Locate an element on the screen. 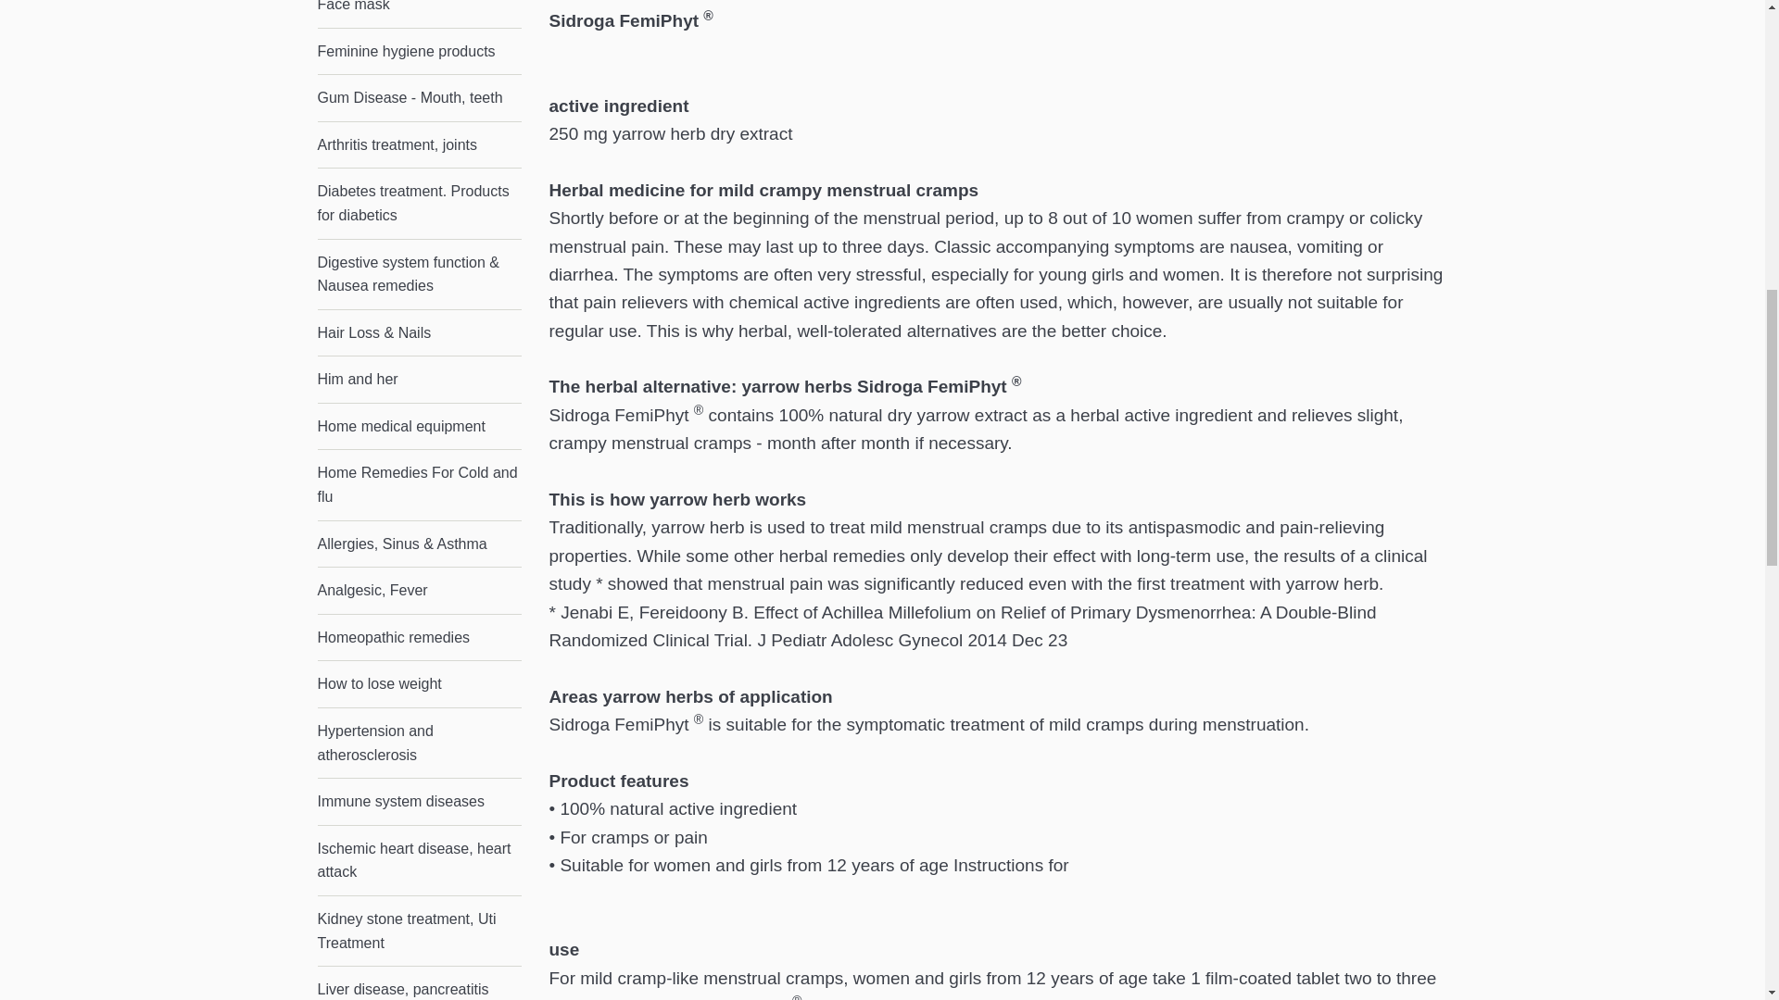 The width and height of the screenshot is (1779, 1000). How to lose weight is located at coordinates (419, 683).